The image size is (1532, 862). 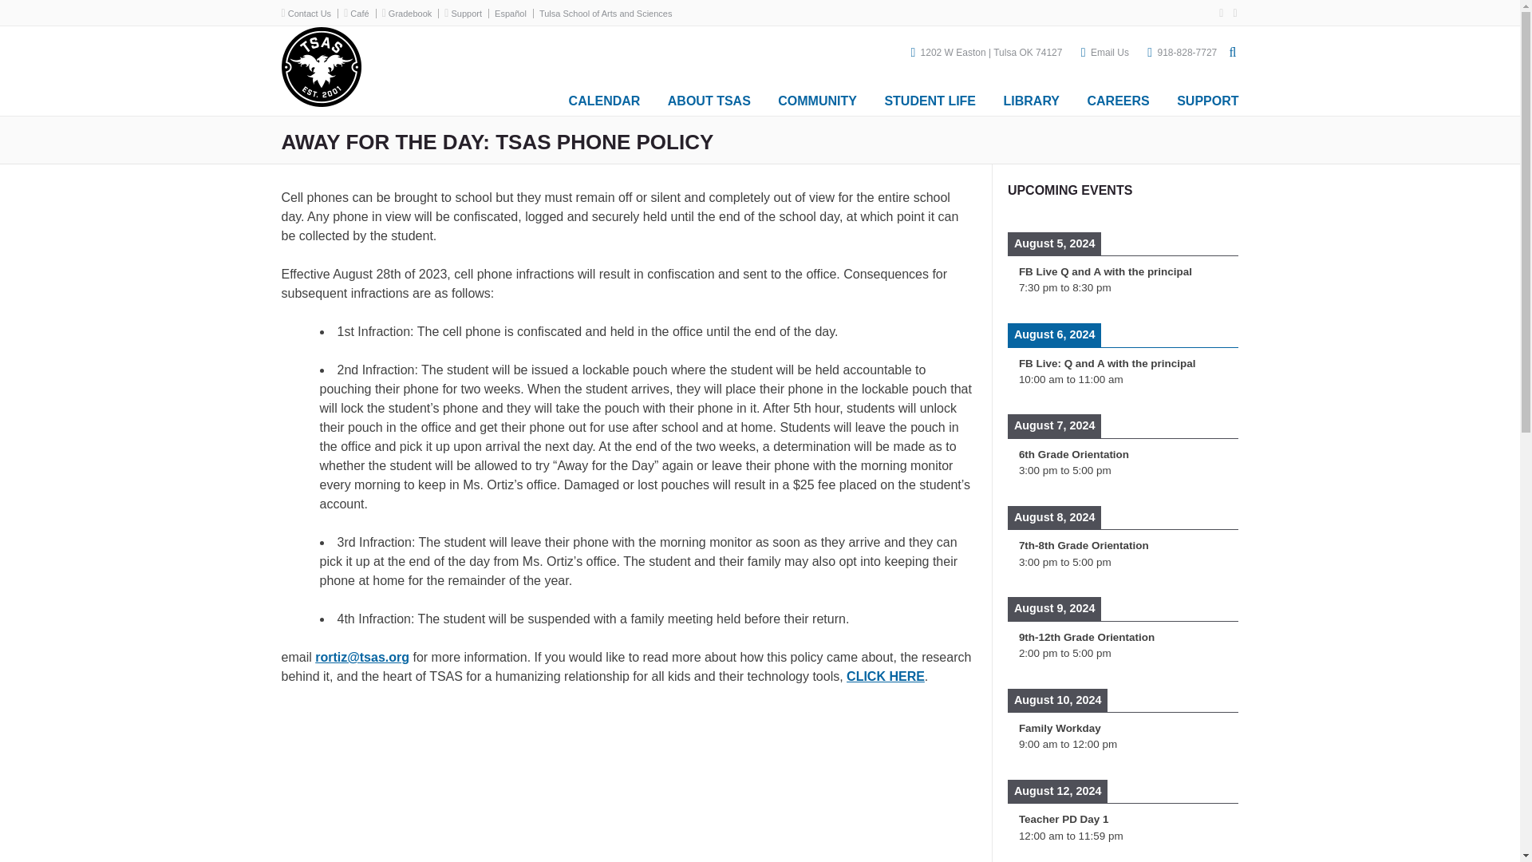 I want to click on Search for:, so click(x=1068, y=89).